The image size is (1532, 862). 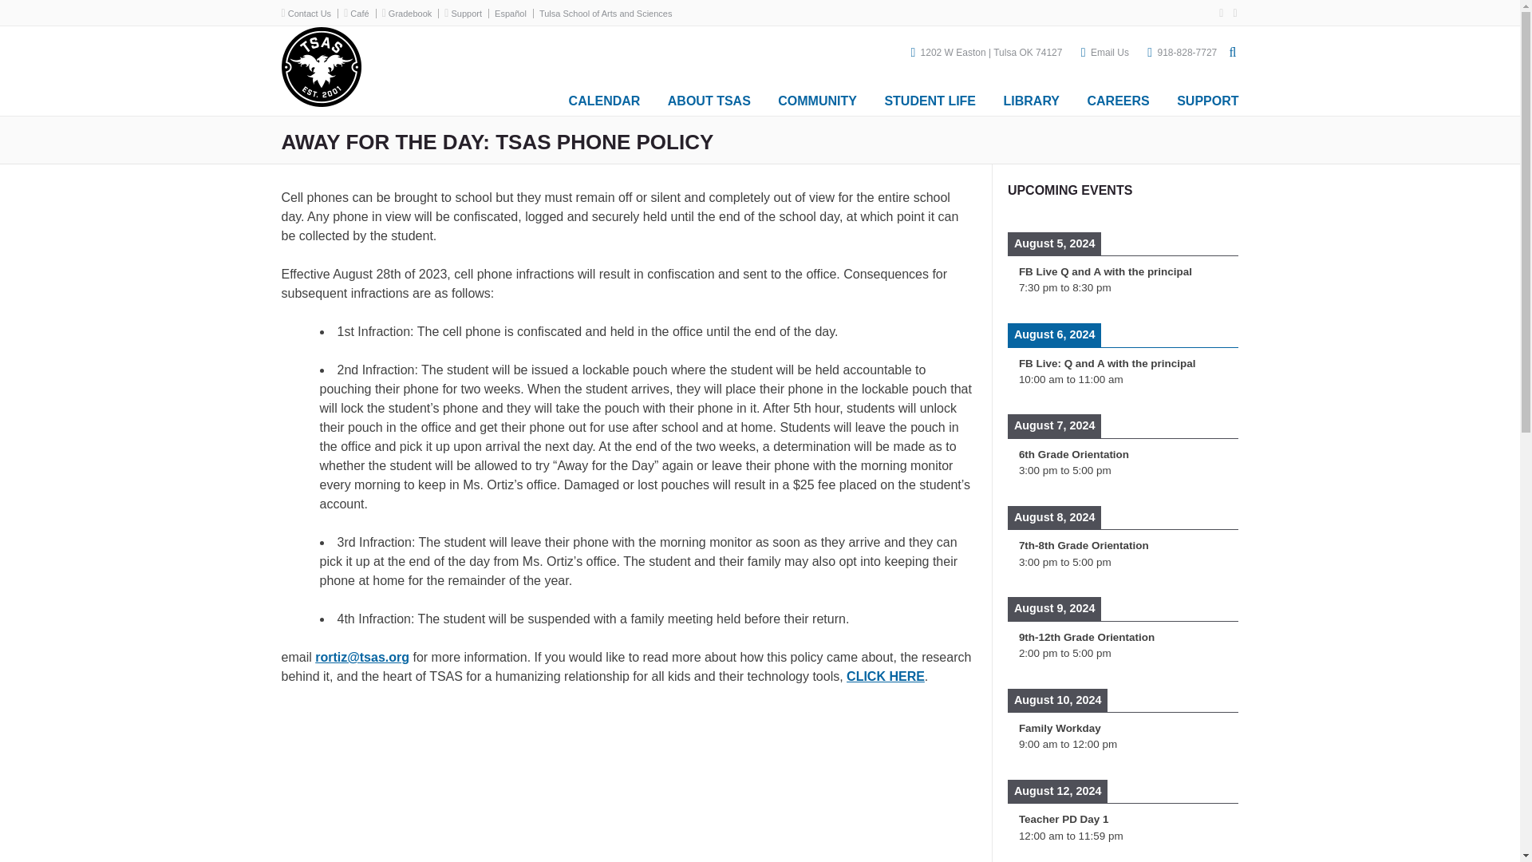 I want to click on Search for:, so click(x=1068, y=89).